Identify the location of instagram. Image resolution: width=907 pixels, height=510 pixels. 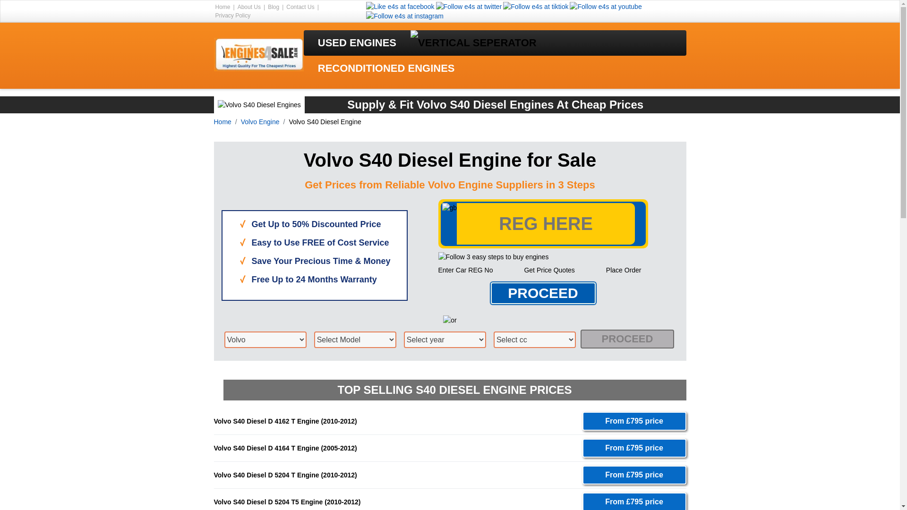
(404, 16).